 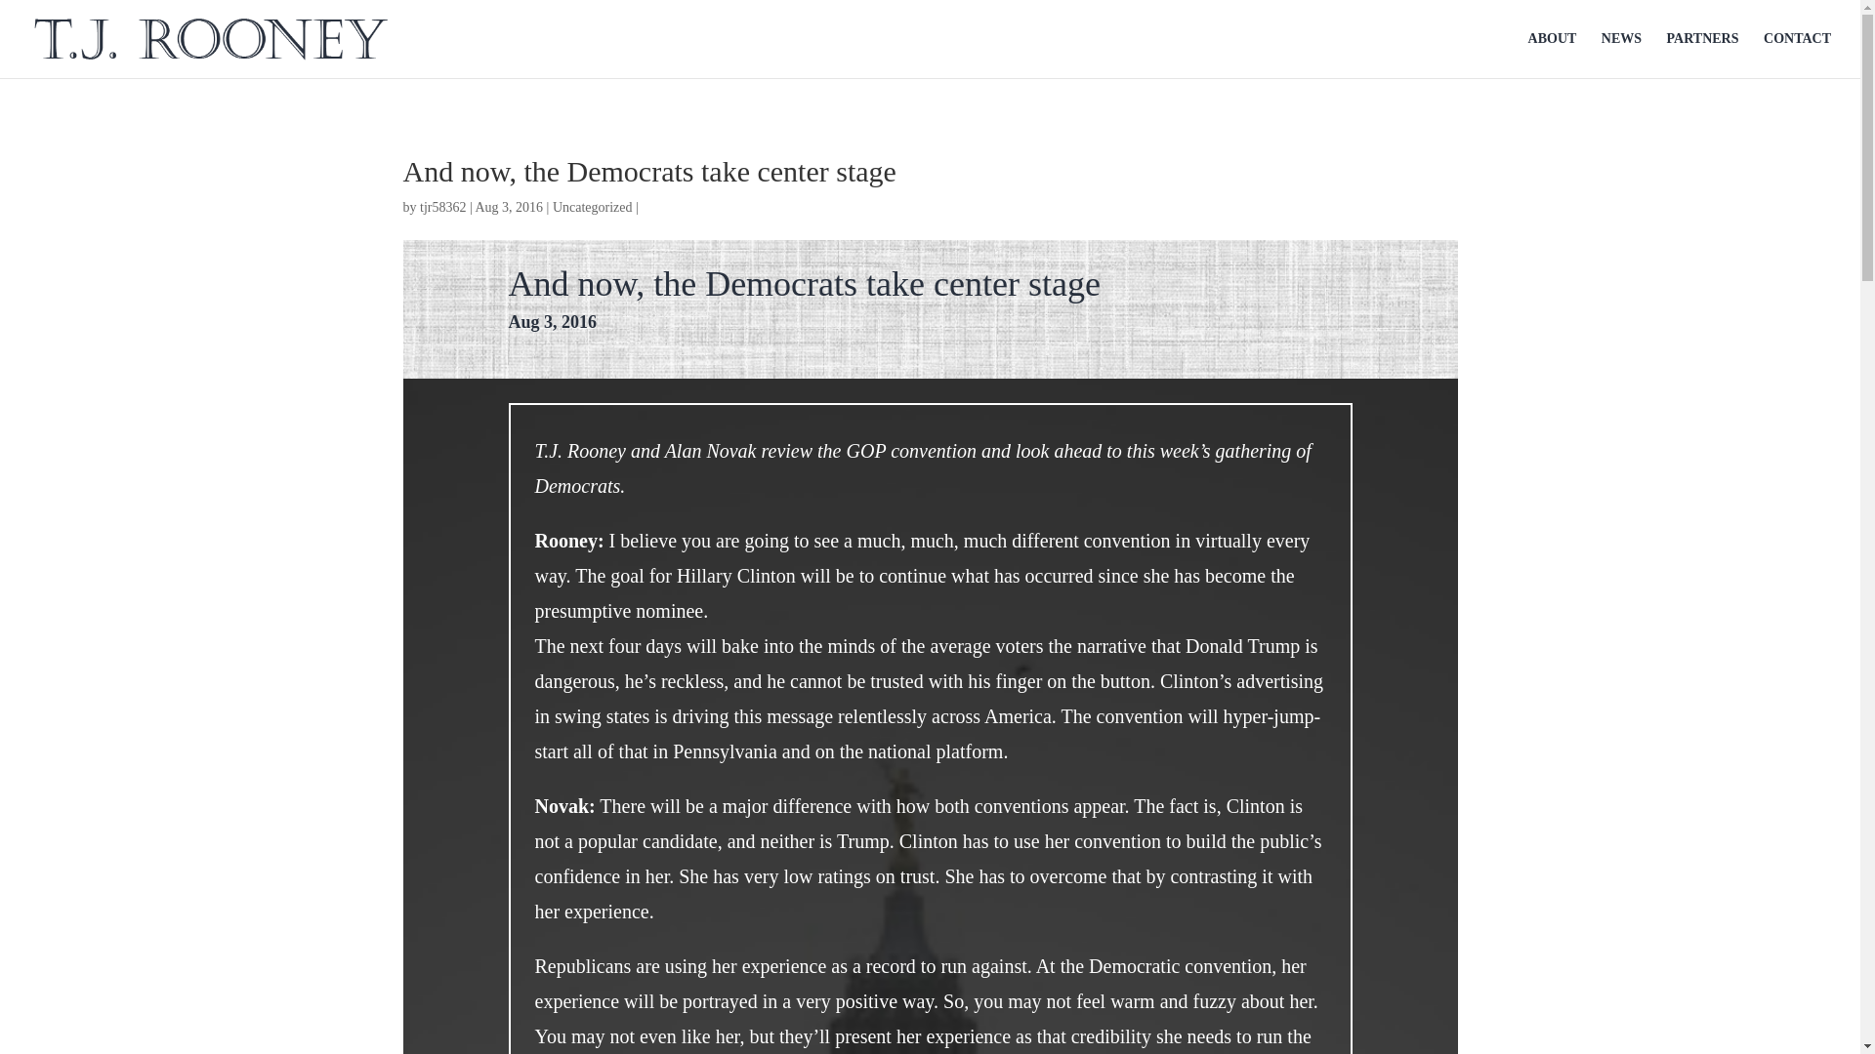 I want to click on CONTACT, so click(x=1797, y=55).